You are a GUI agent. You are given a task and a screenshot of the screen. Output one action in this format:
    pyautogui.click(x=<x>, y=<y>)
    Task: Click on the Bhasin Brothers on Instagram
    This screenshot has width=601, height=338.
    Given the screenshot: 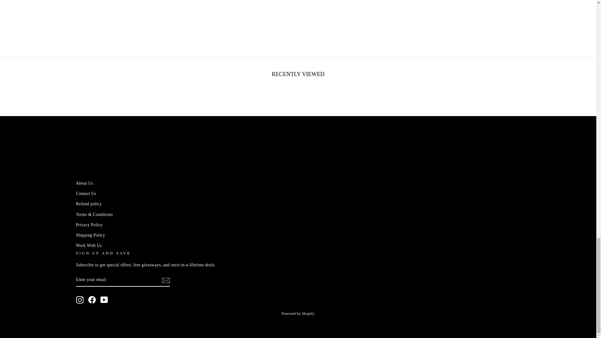 What is the action you would take?
    pyautogui.click(x=80, y=300)
    